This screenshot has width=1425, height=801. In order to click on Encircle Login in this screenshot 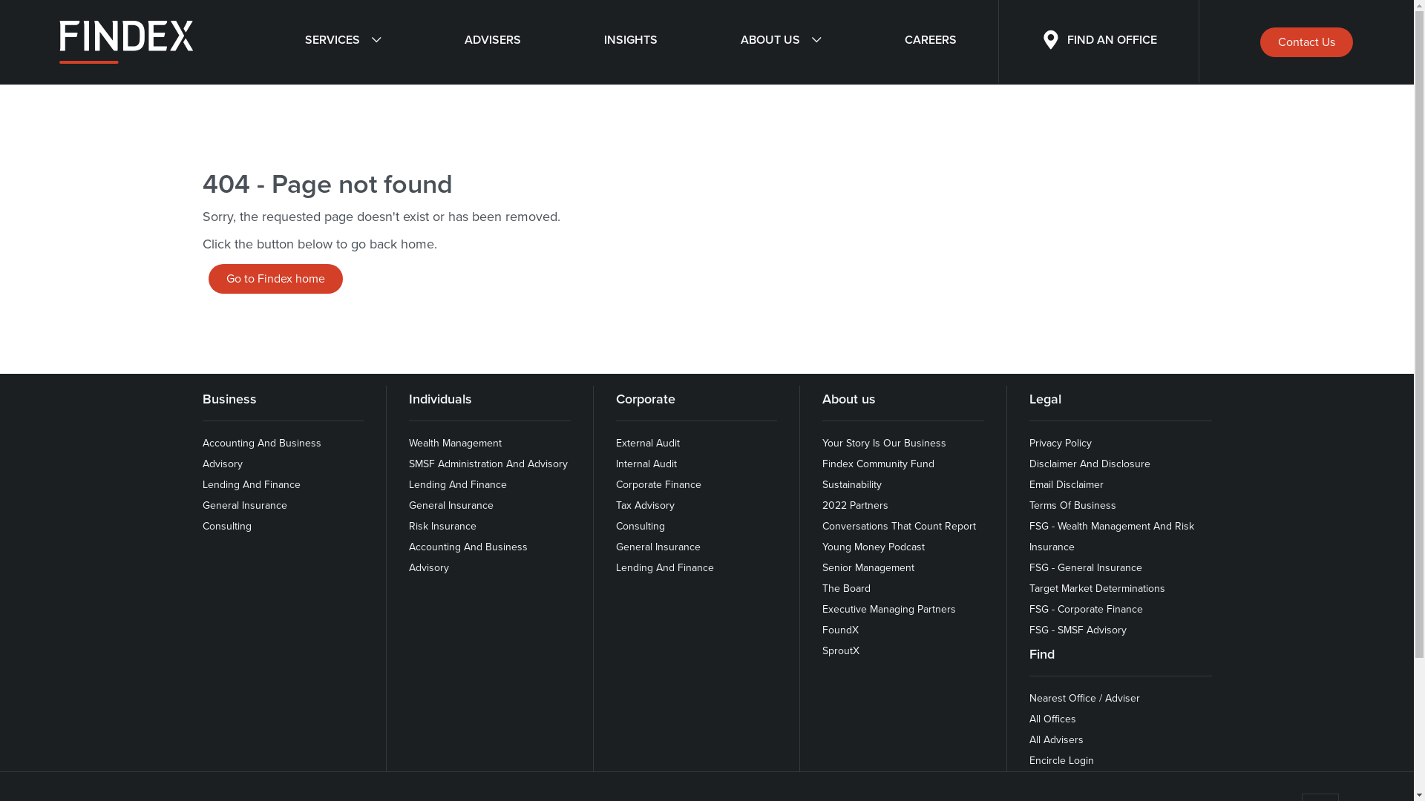, I will do `click(1061, 761)`.